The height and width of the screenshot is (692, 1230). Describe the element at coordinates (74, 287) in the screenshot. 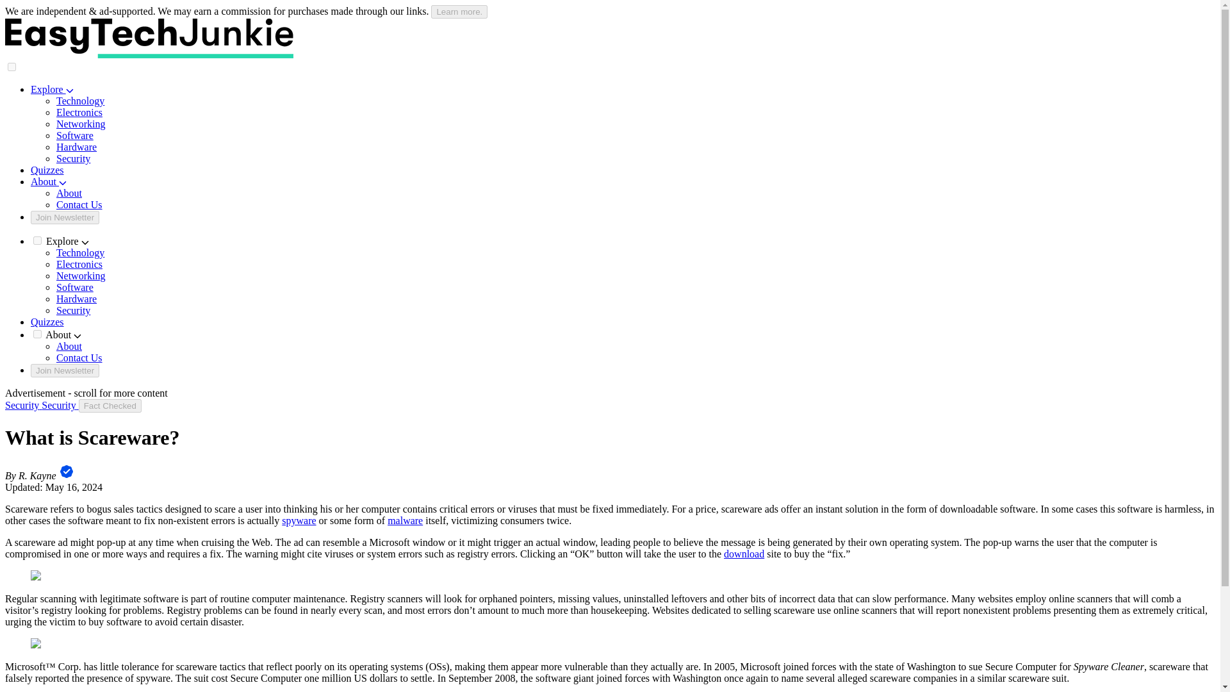

I see `Software` at that location.